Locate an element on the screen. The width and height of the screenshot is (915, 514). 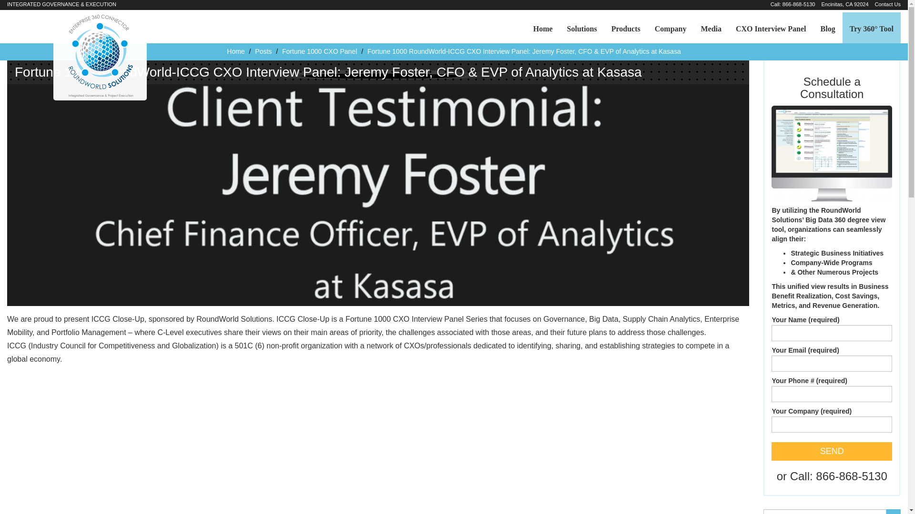
Fortune 1000 CXO Panel is located at coordinates (319, 51).